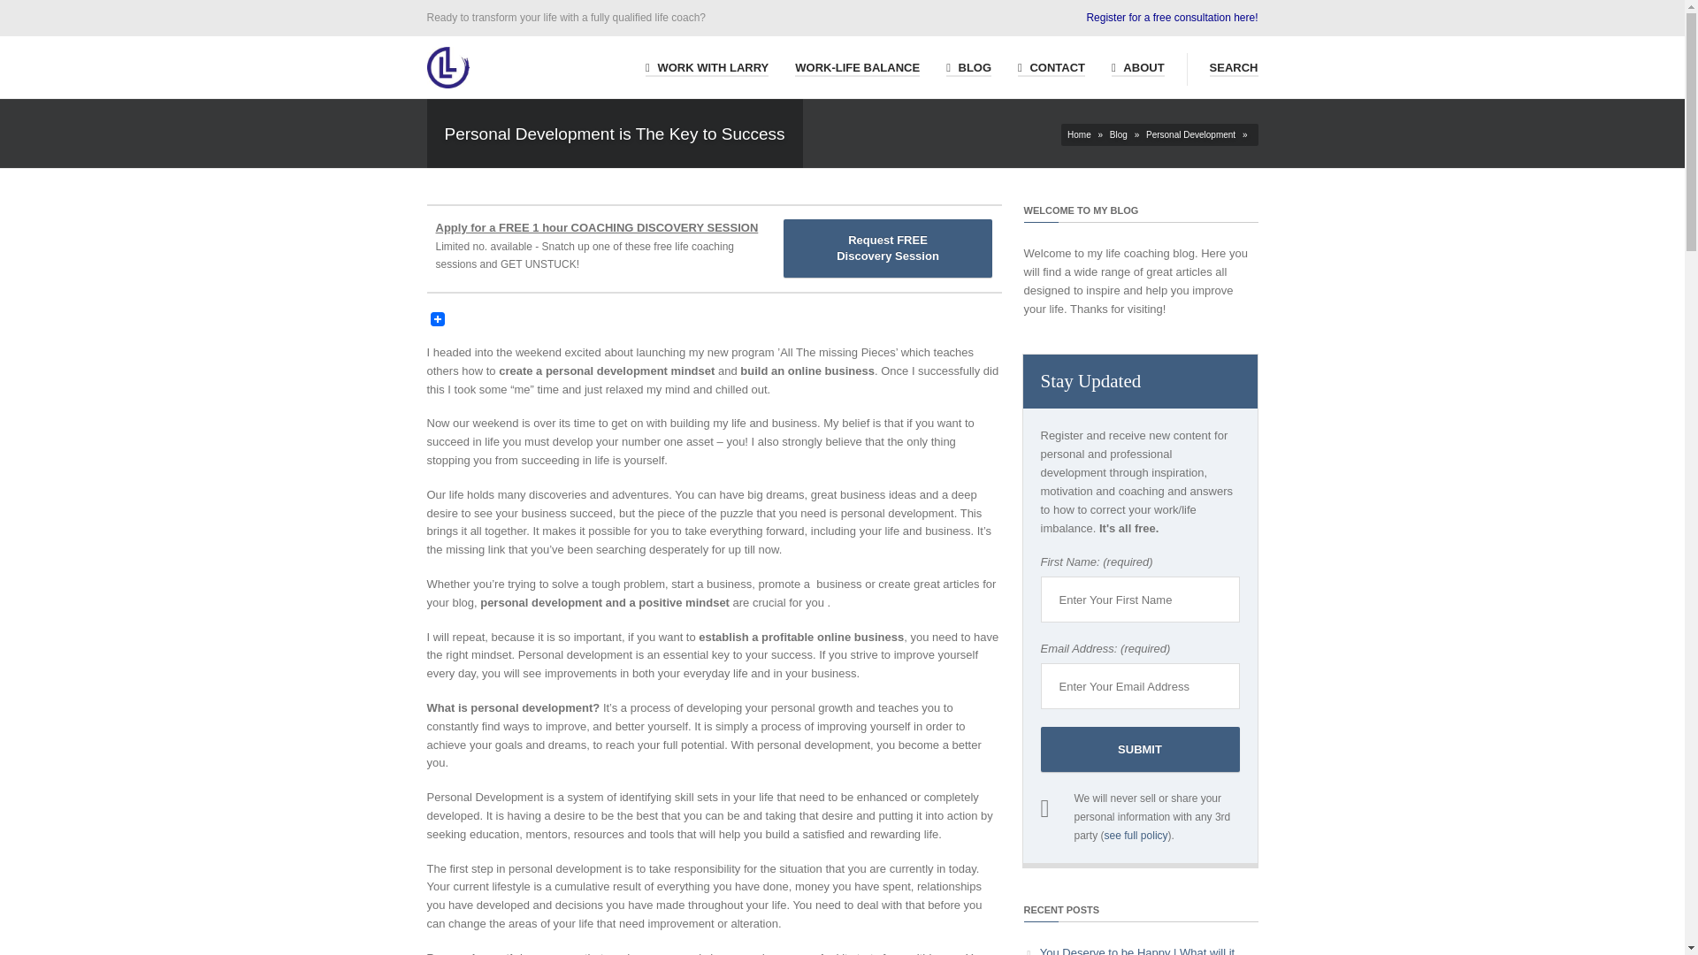 This screenshot has width=1698, height=955. Describe the element at coordinates (1233, 65) in the screenshot. I see `Home` at that location.